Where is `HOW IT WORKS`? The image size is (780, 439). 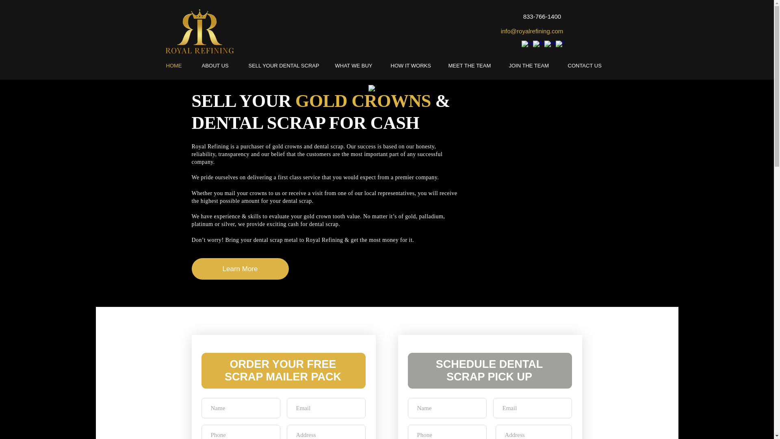 HOW IT WORKS is located at coordinates (413, 65).